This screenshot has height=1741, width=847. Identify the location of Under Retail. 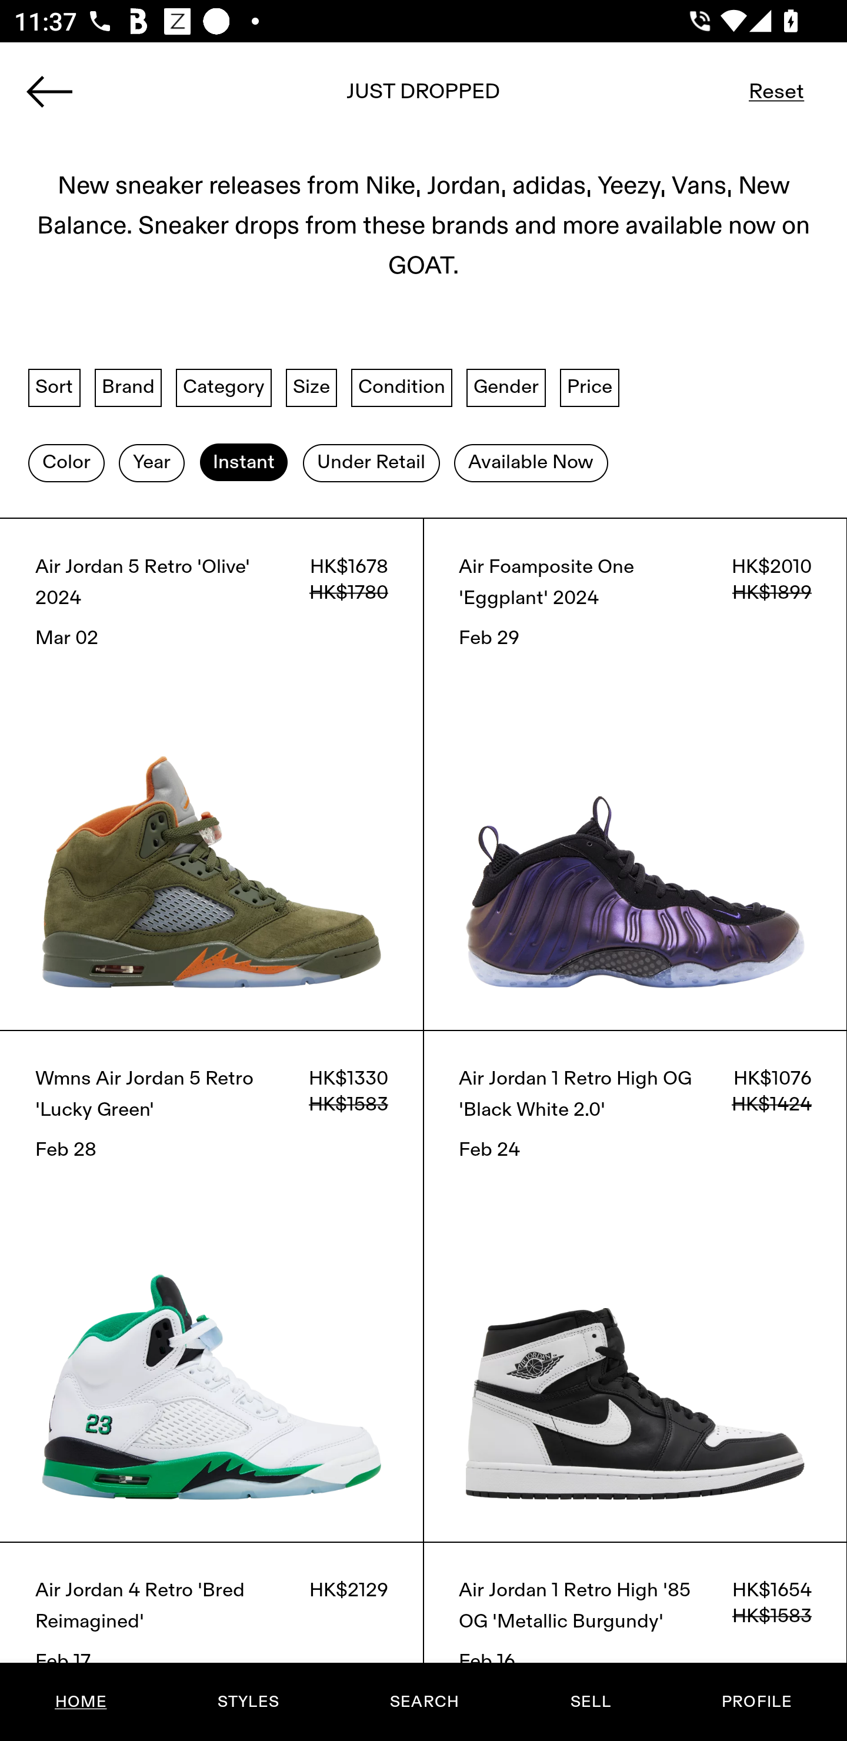
(371, 462).